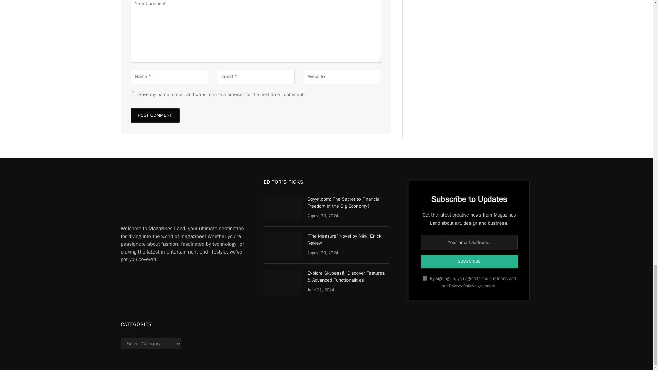 The height and width of the screenshot is (370, 658). I want to click on Subscribe, so click(470, 261).